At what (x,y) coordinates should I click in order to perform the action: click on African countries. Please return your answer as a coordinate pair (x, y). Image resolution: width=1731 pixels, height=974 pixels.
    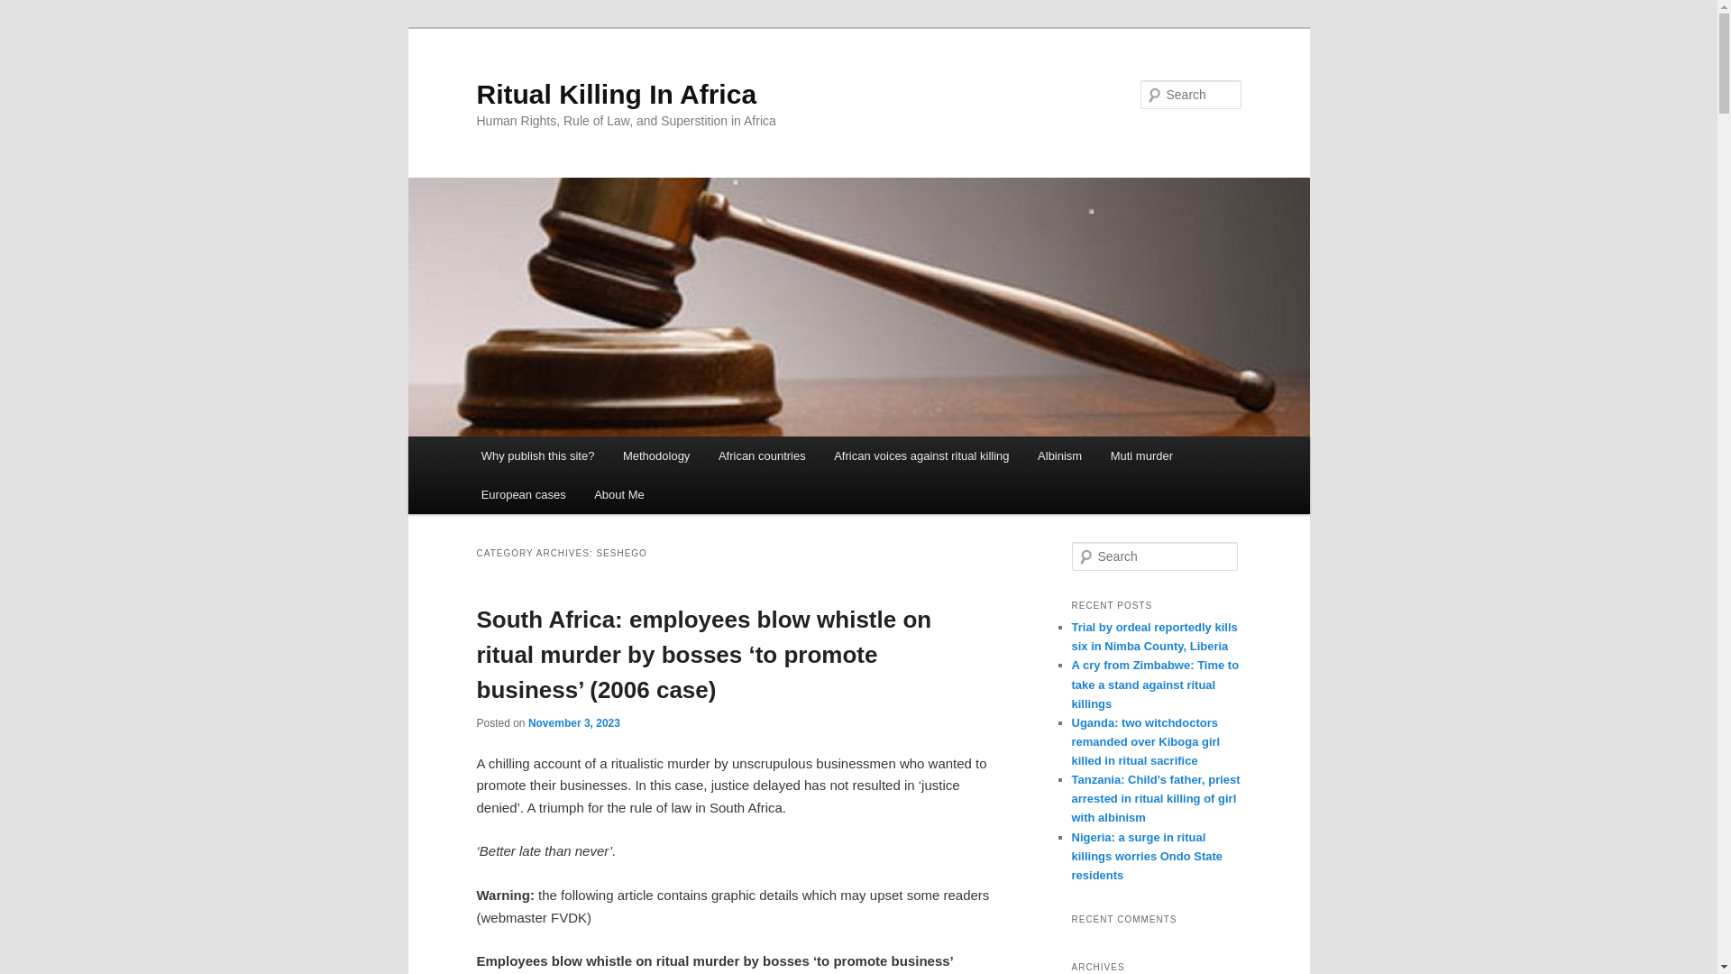
    Looking at the image, I should click on (761, 455).